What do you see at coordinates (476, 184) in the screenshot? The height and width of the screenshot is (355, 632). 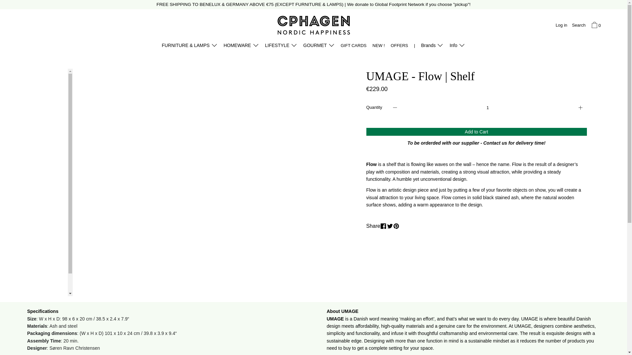 I see `Page 3` at bounding box center [476, 184].